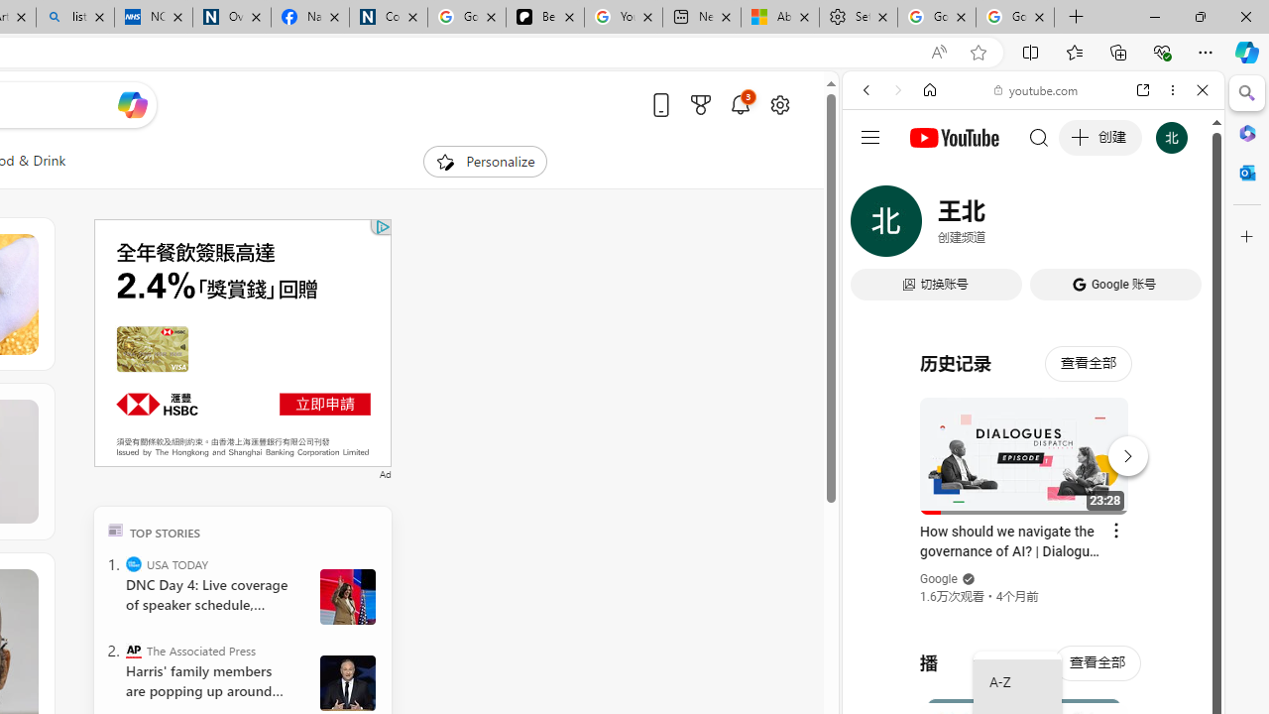 Image resolution: width=1269 pixels, height=714 pixels. Describe the element at coordinates (115, 530) in the screenshot. I see `TOP` at that location.